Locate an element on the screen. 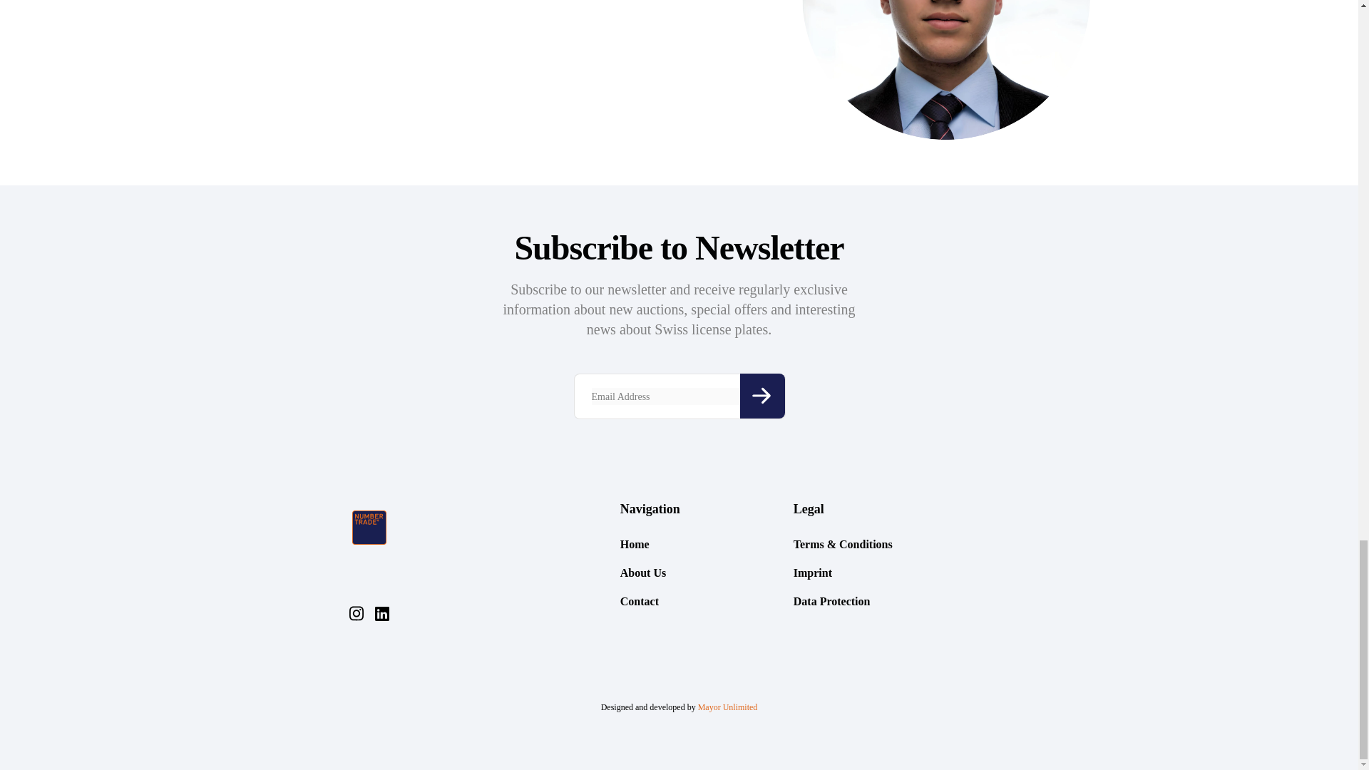 This screenshot has height=770, width=1369. Imprint is located at coordinates (813, 573).